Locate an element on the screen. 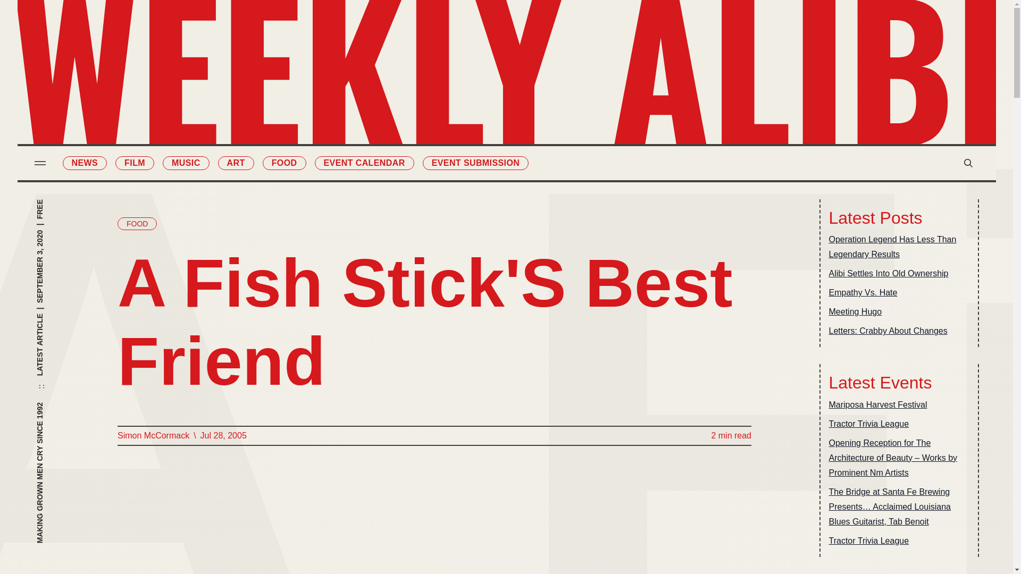  EVENT CALENDAR is located at coordinates (364, 163).